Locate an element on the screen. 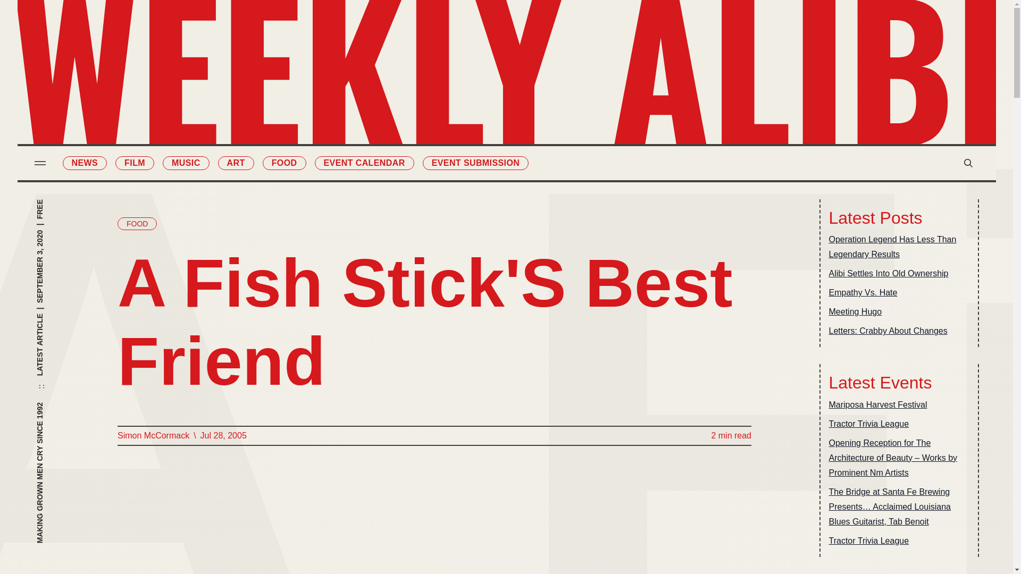  EVENT CALENDAR is located at coordinates (364, 163).